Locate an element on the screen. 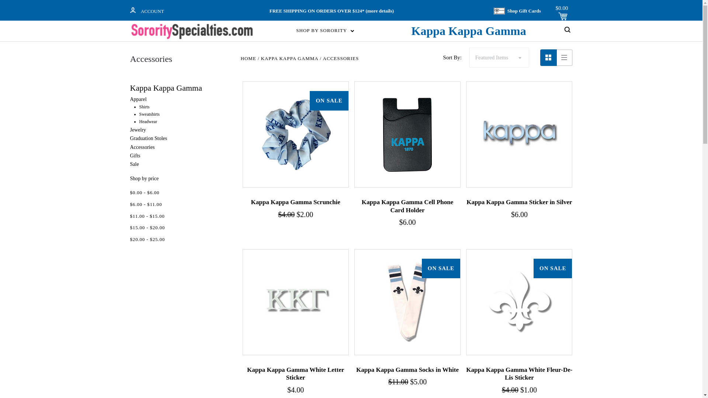  Headwear is located at coordinates (148, 121).